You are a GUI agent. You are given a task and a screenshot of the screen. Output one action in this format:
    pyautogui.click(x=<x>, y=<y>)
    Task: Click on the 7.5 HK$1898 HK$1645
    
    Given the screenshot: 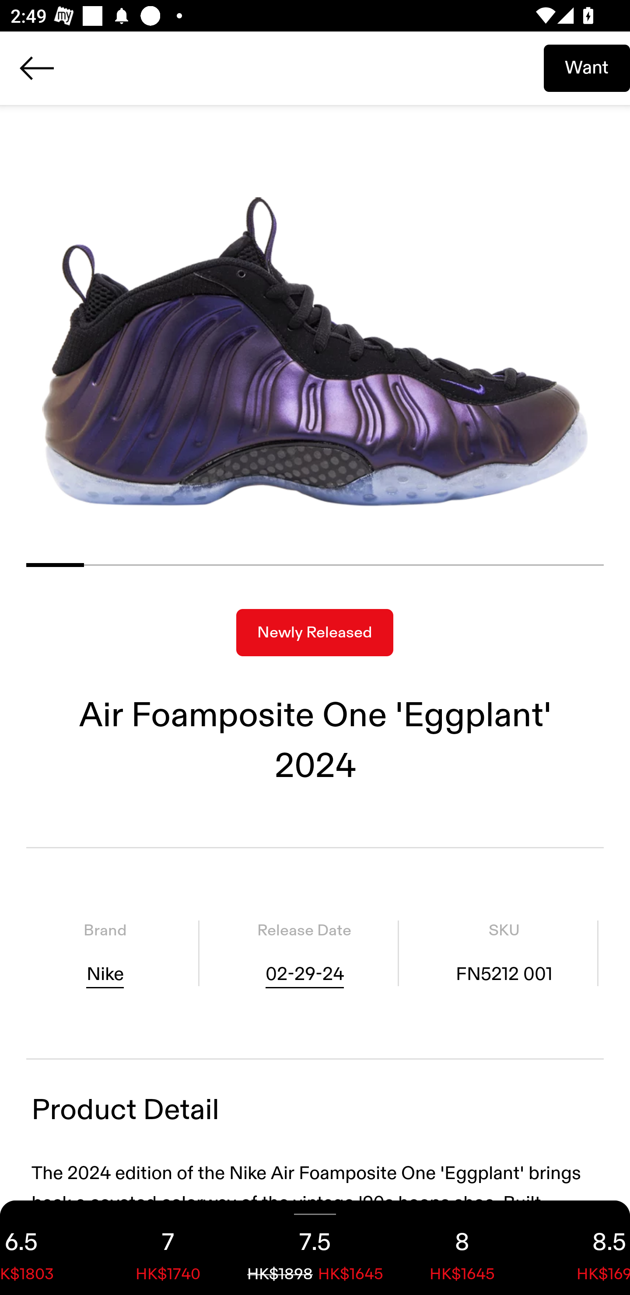 What is the action you would take?
    pyautogui.click(x=315, y=1248)
    